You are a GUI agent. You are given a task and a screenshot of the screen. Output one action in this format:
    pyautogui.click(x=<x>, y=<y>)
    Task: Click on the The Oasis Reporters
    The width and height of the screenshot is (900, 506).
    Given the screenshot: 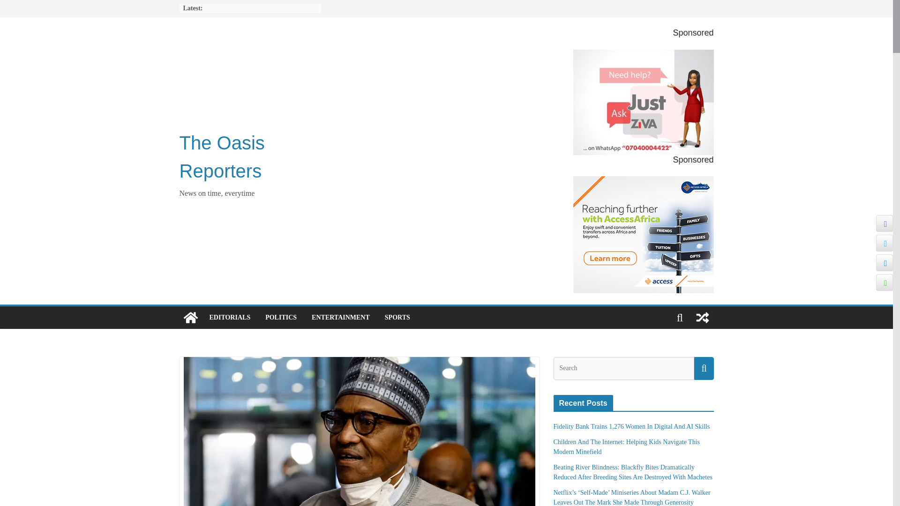 What is the action you would take?
    pyautogui.click(x=222, y=156)
    